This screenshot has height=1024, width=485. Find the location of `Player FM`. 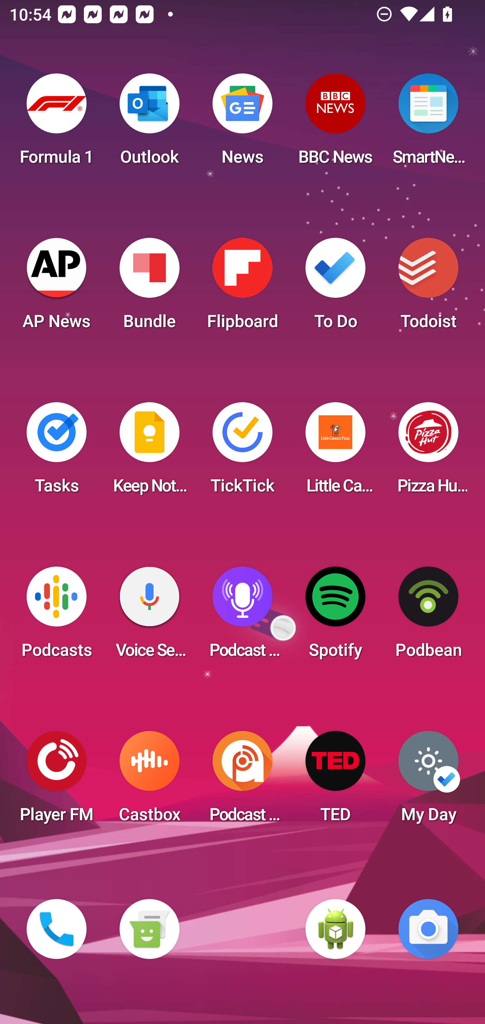

Player FM is located at coordinates (57, 781).